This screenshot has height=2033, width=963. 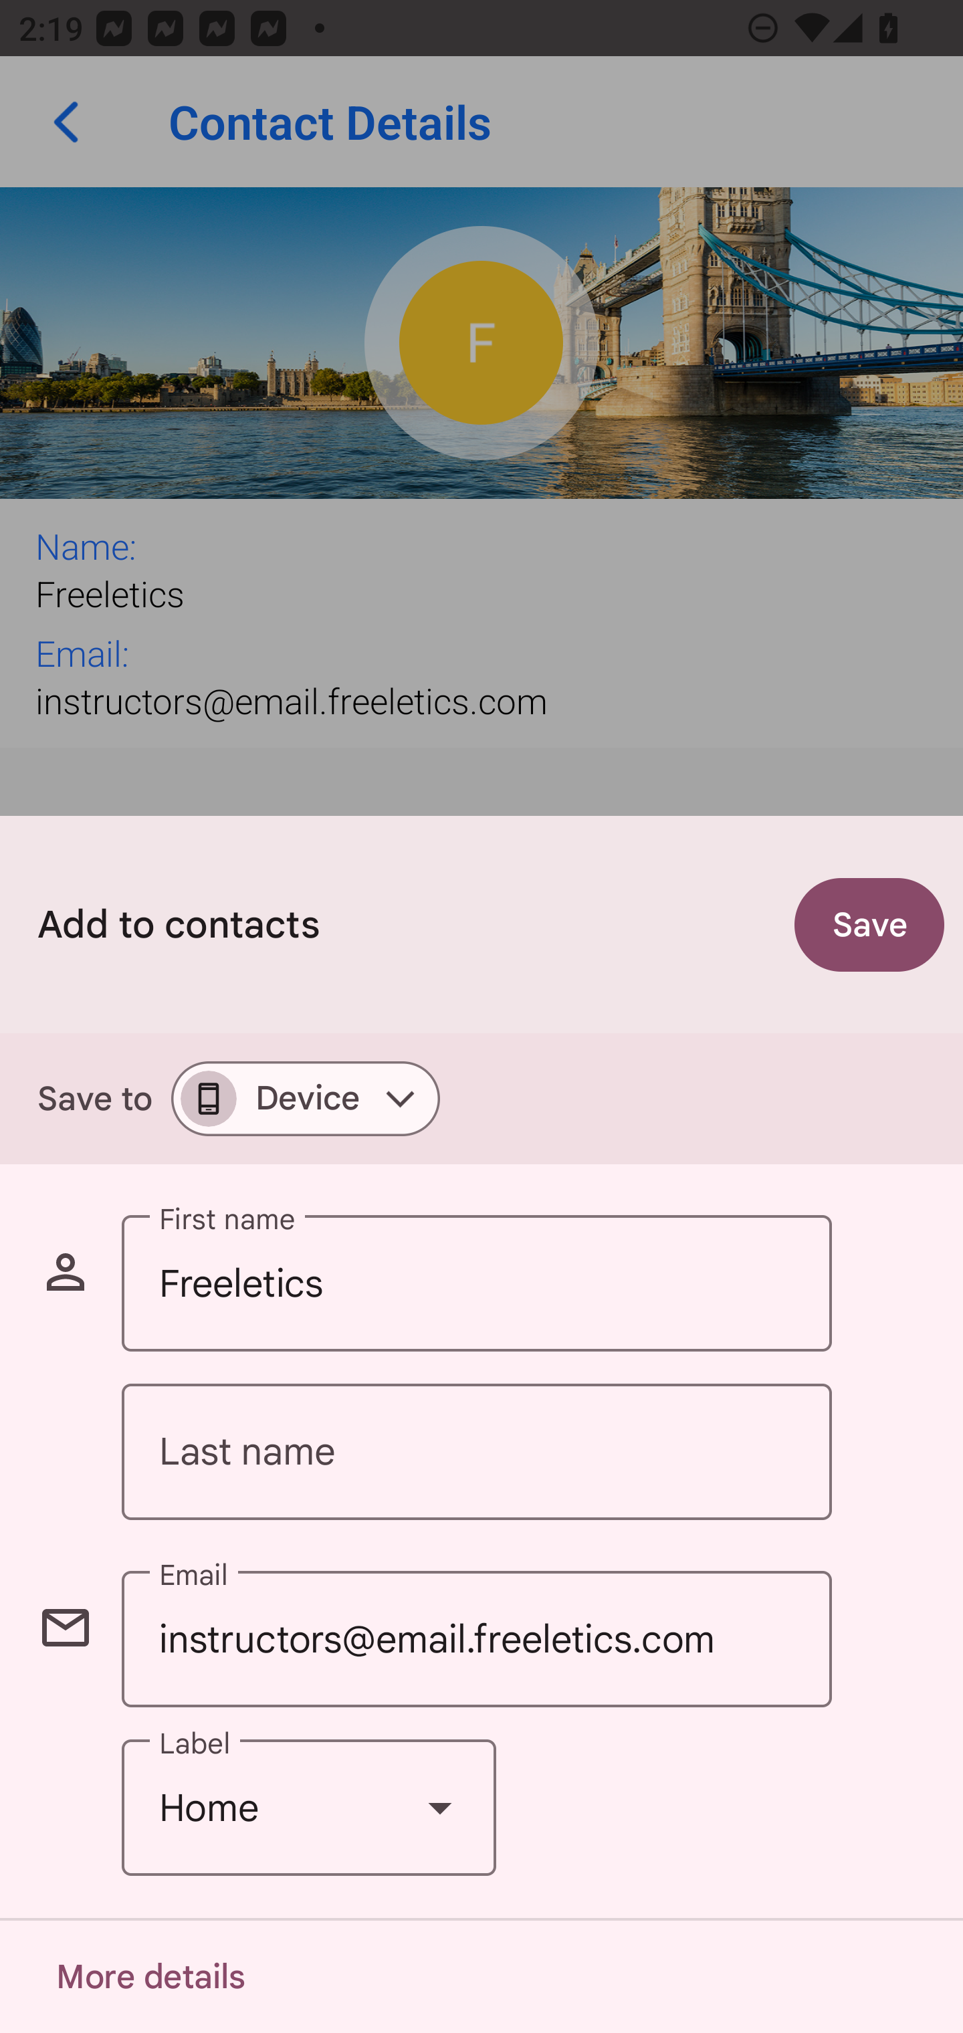 I want to click on Freeletics, so click(x=476, y=1283).